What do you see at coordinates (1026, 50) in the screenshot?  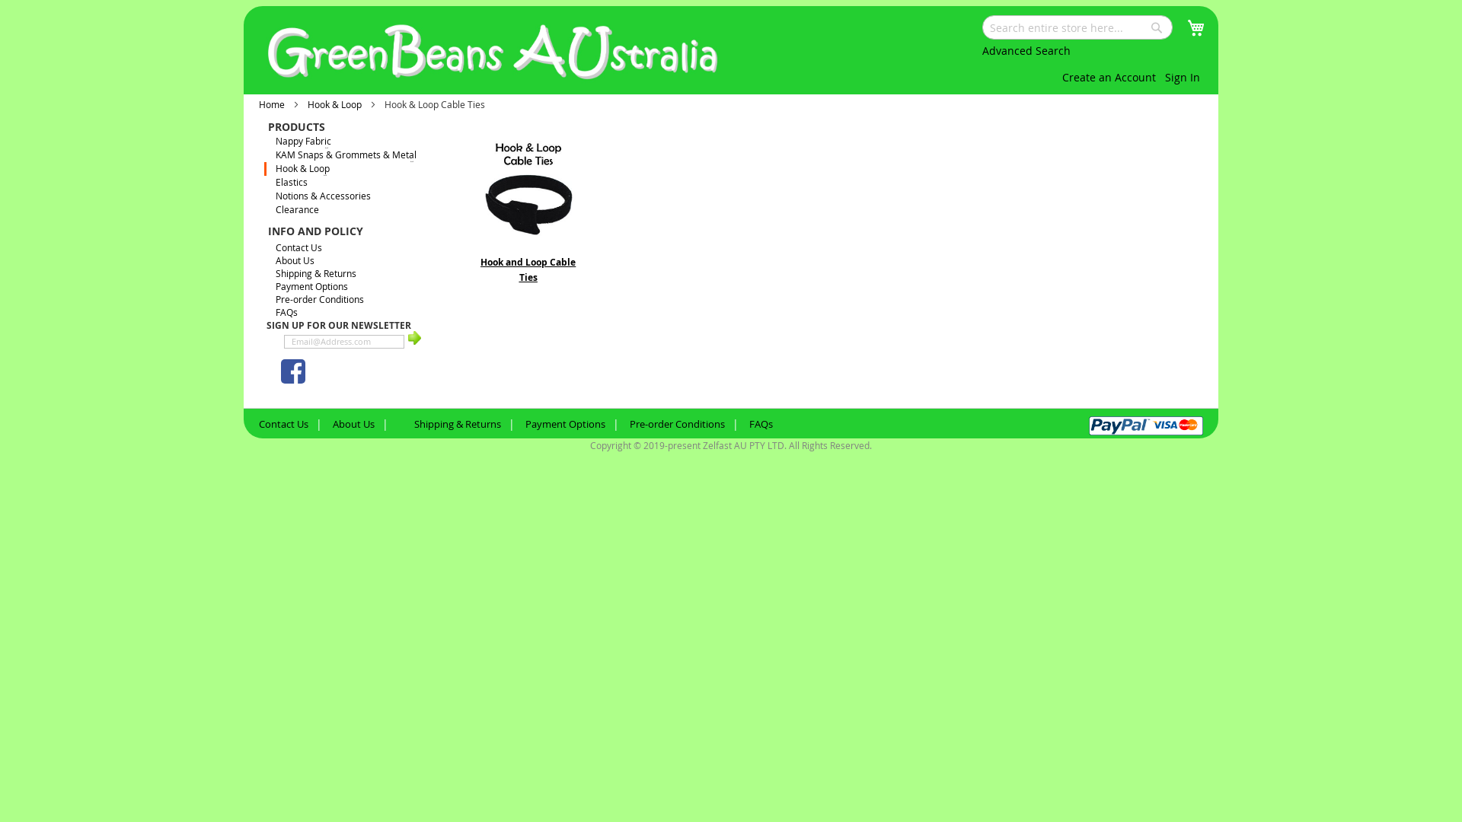 I see `Advanced Search` at bounding box center [1026, 50].